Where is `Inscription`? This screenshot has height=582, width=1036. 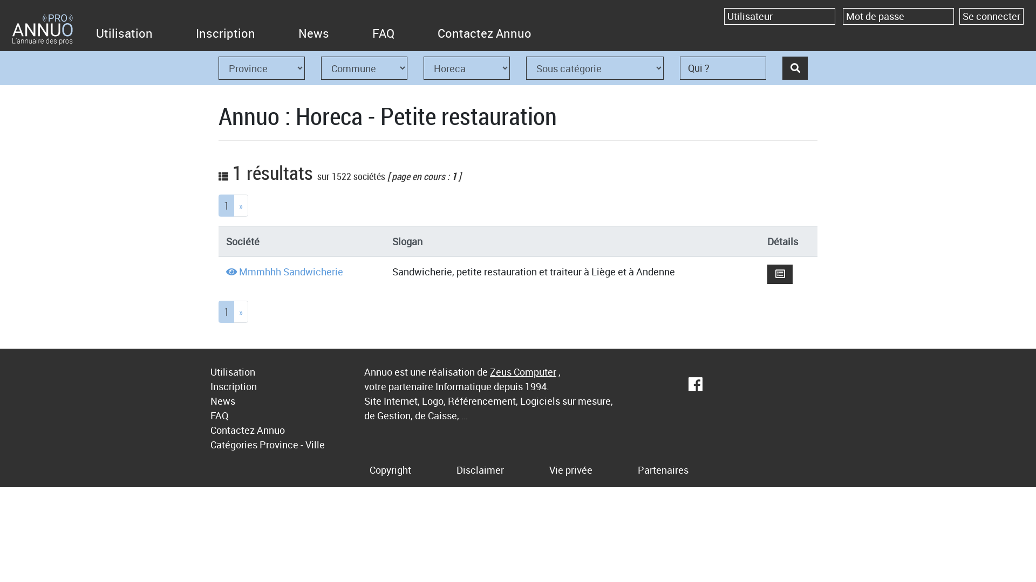 Inscription is located at coordinates (226, 34).